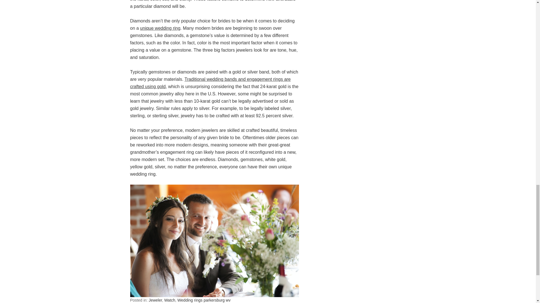 The image size is (540, 303). What do you see at coordinates (160, 28) in the screenshot?
I see `unique wedding ring` at bounding box center [160, 28].